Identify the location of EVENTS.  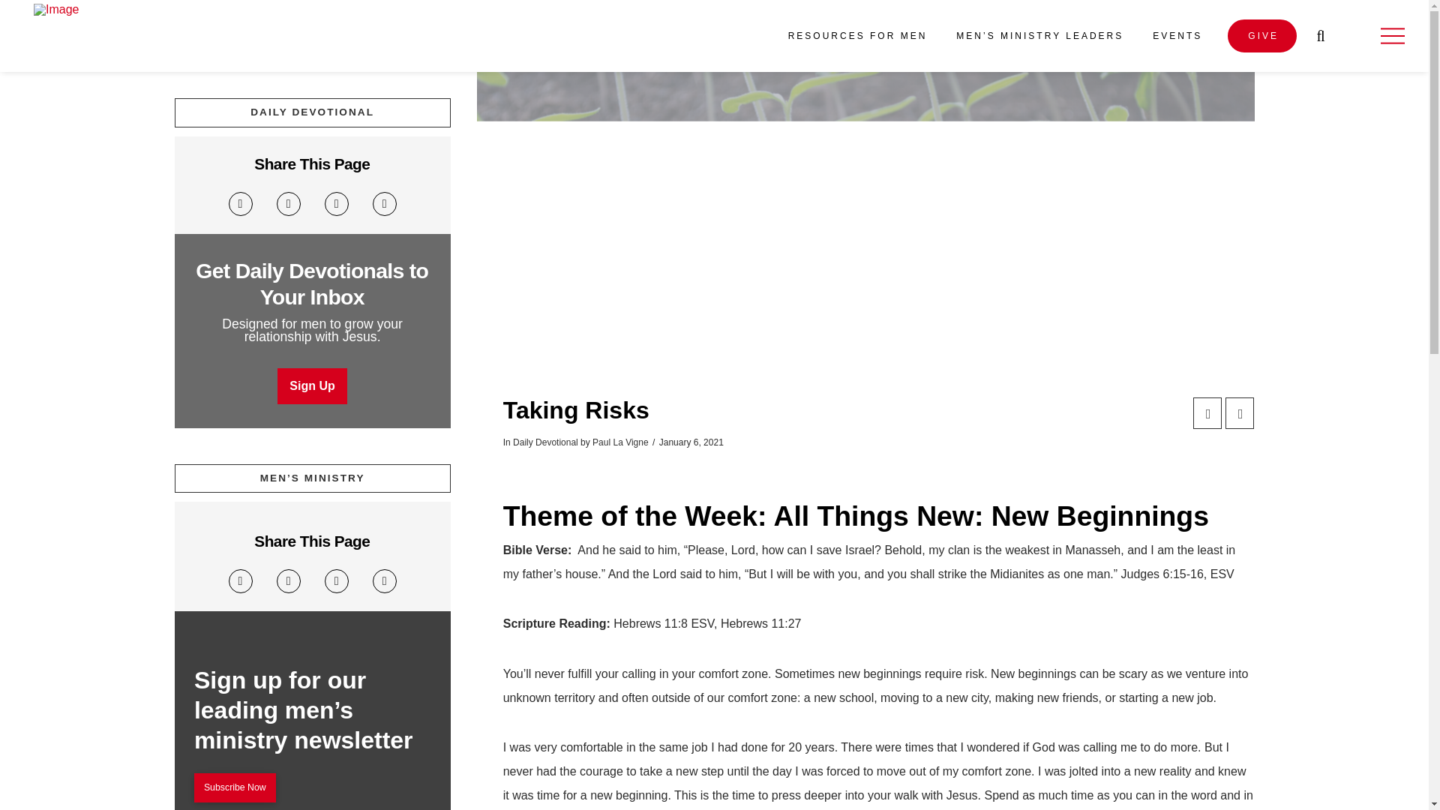
(1176, 36).